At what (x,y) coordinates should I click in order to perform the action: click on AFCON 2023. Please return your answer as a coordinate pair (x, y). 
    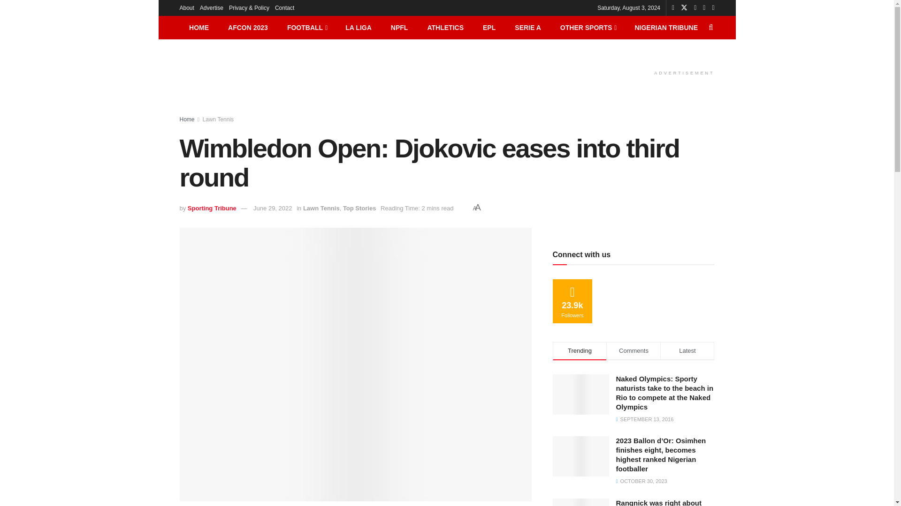
    Looking at the image, I should click on (248, 27).